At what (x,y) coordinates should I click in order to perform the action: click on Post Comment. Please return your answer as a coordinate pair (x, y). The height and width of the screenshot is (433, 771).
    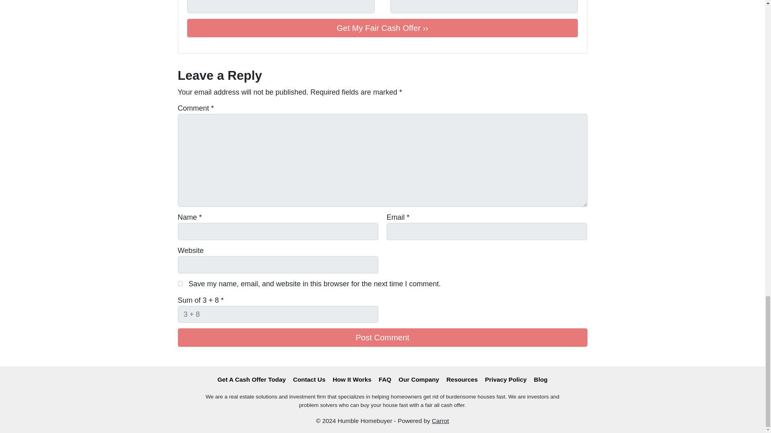
    Looking at the image, I should click on (382, 338).